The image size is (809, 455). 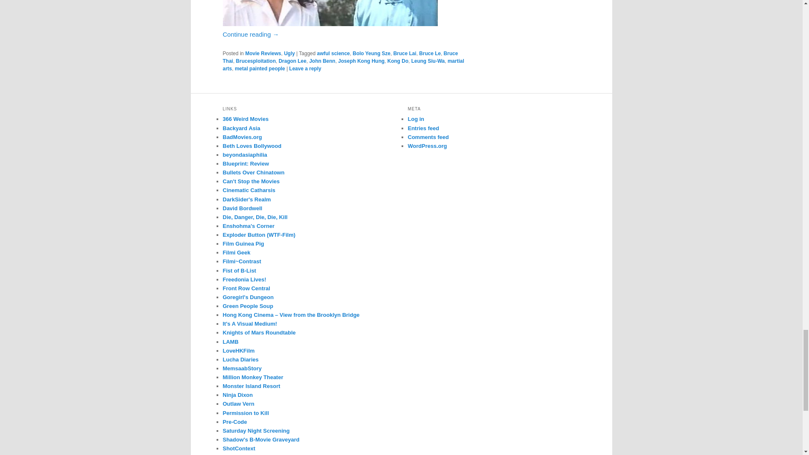 I want to click on Kong Do, so click(x=398, y=61).